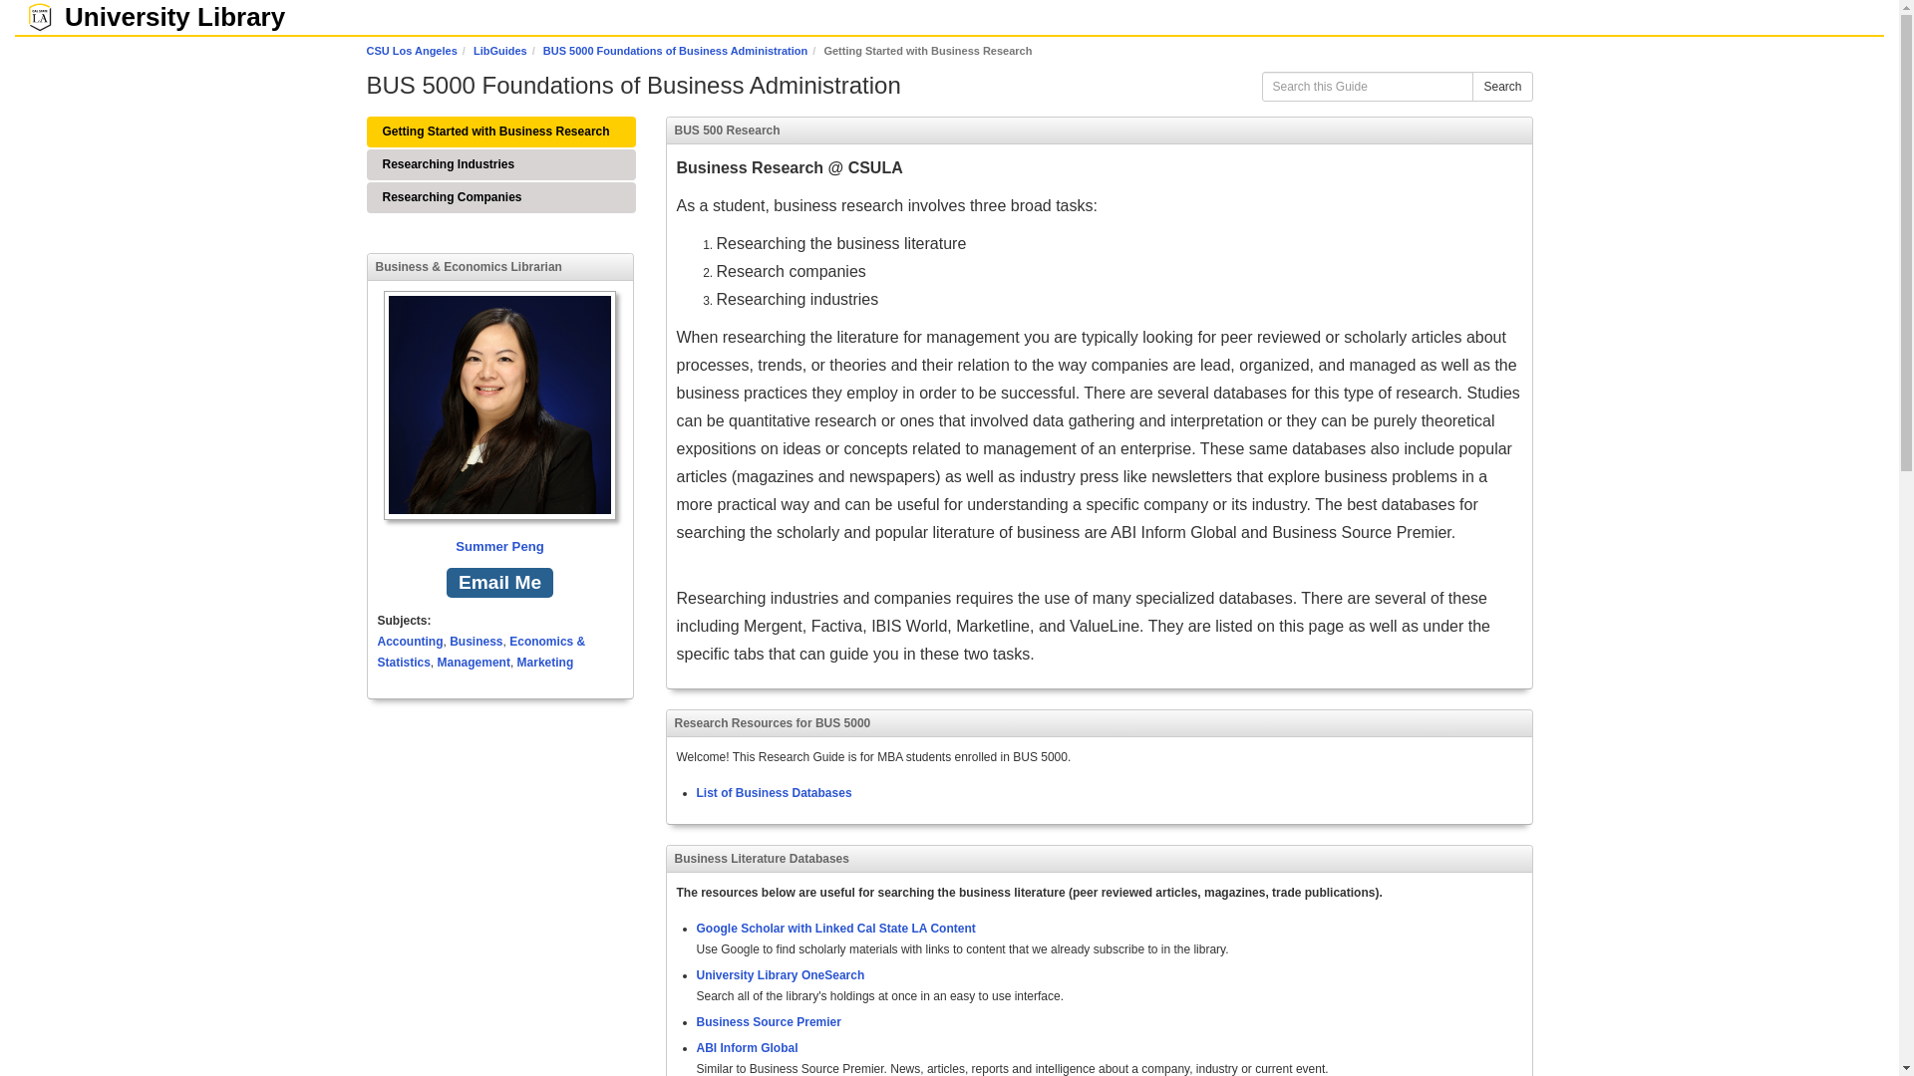 This screenshot has height=1076, width=1914. What do you see at coordinates (676, 51) in the screenshot?
I see `BUS 5000 Foundations of Business Administration` at bounding box center [676, 51].